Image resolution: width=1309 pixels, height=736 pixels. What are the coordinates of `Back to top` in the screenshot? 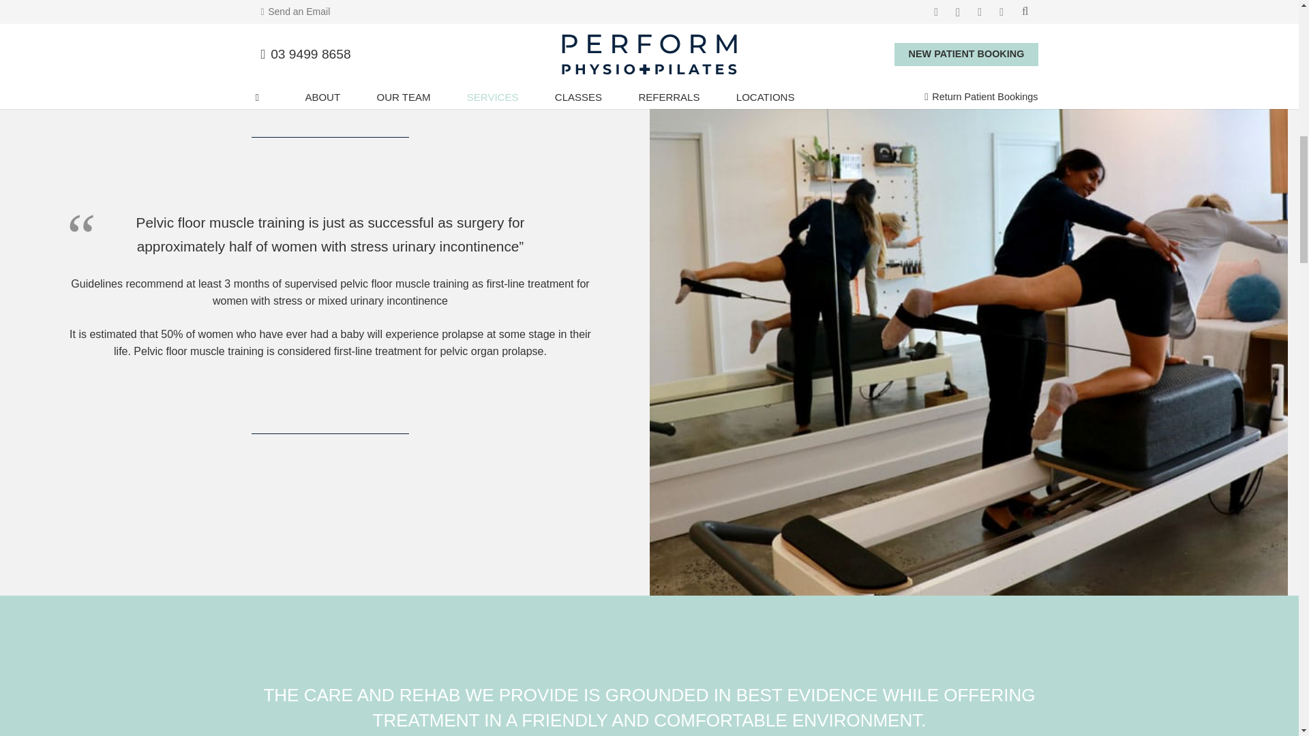 It's located at (27, 23).